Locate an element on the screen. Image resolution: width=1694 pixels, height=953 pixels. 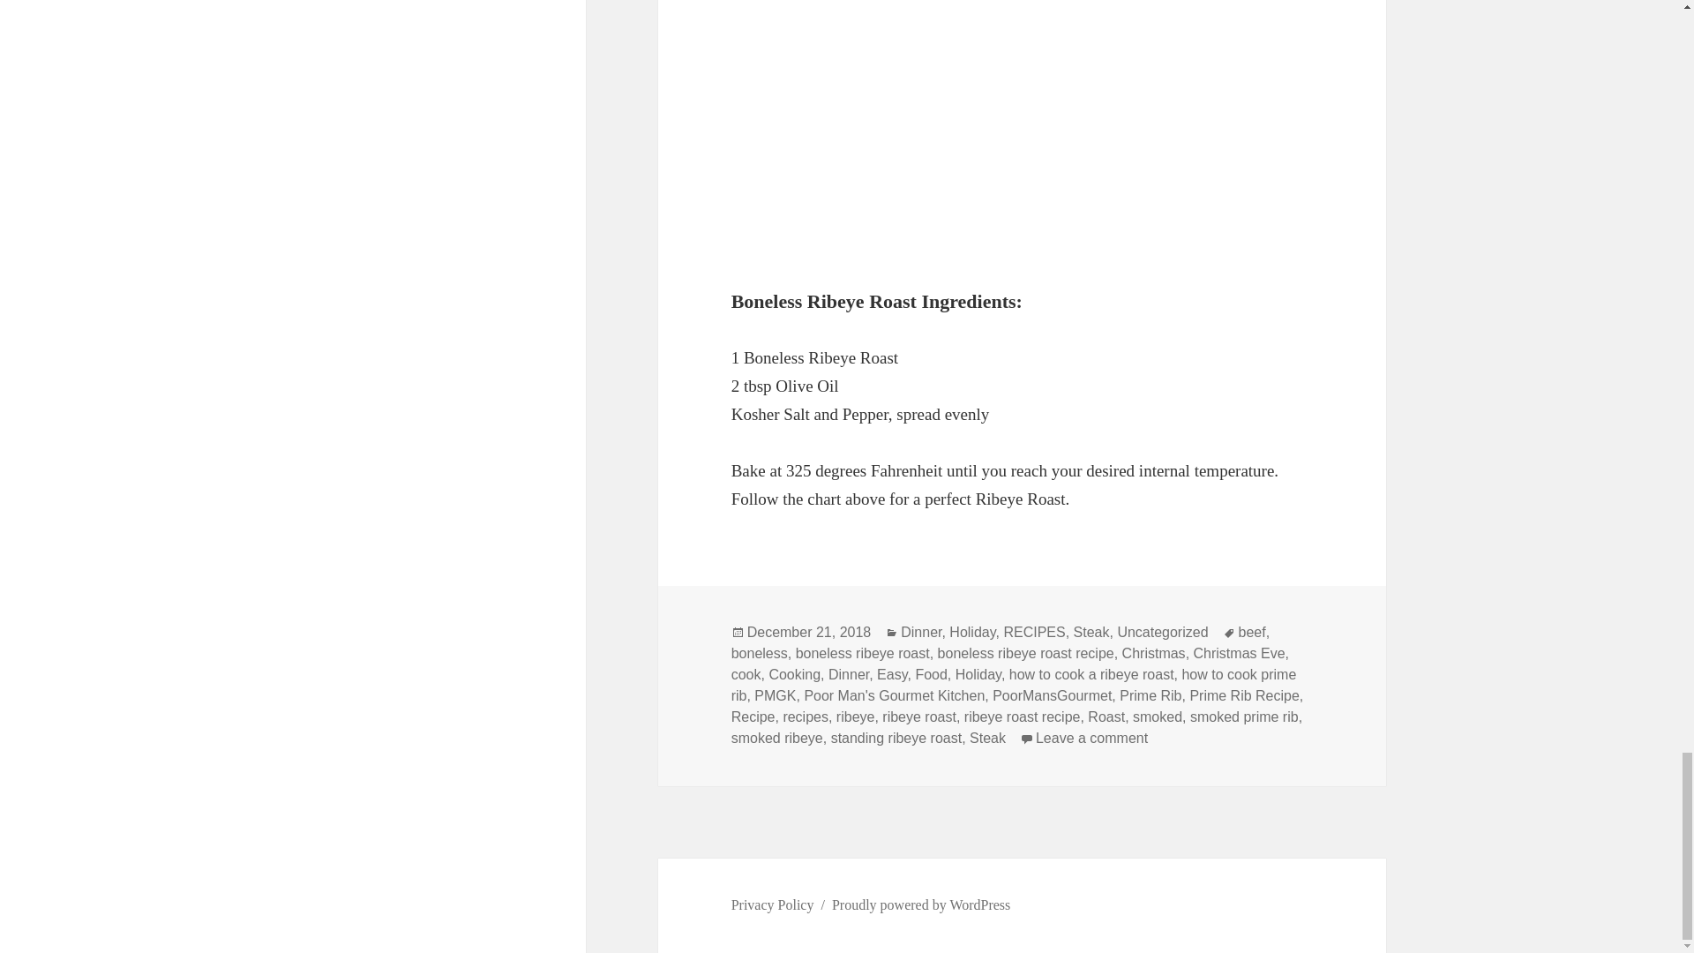
cook is located at coordinates (746, 675).